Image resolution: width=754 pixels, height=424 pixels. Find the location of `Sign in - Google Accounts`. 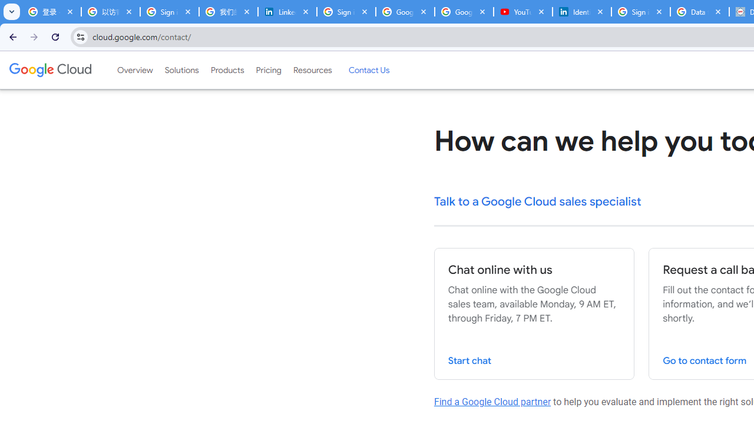

Sign in - Google Accounts is located at coordinates (346, 12).